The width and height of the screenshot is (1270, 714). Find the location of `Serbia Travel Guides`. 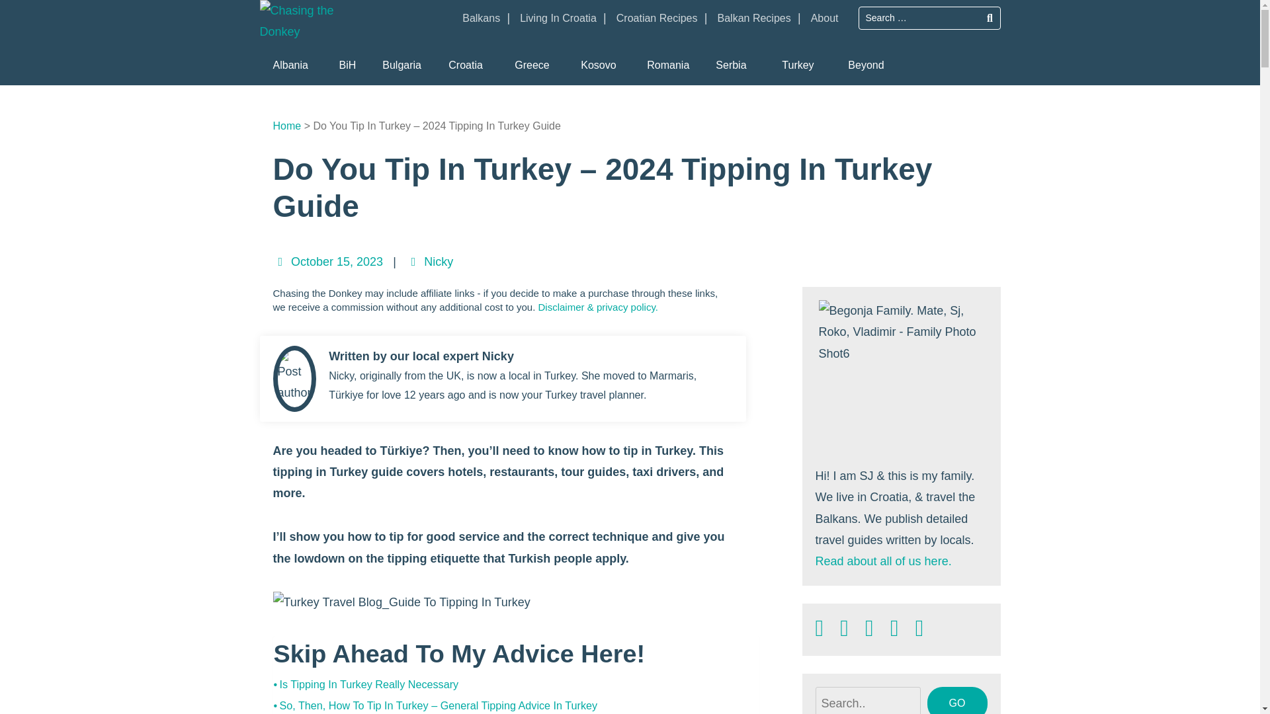

Serbia Travel Guides is located at coordinates (730, 65).